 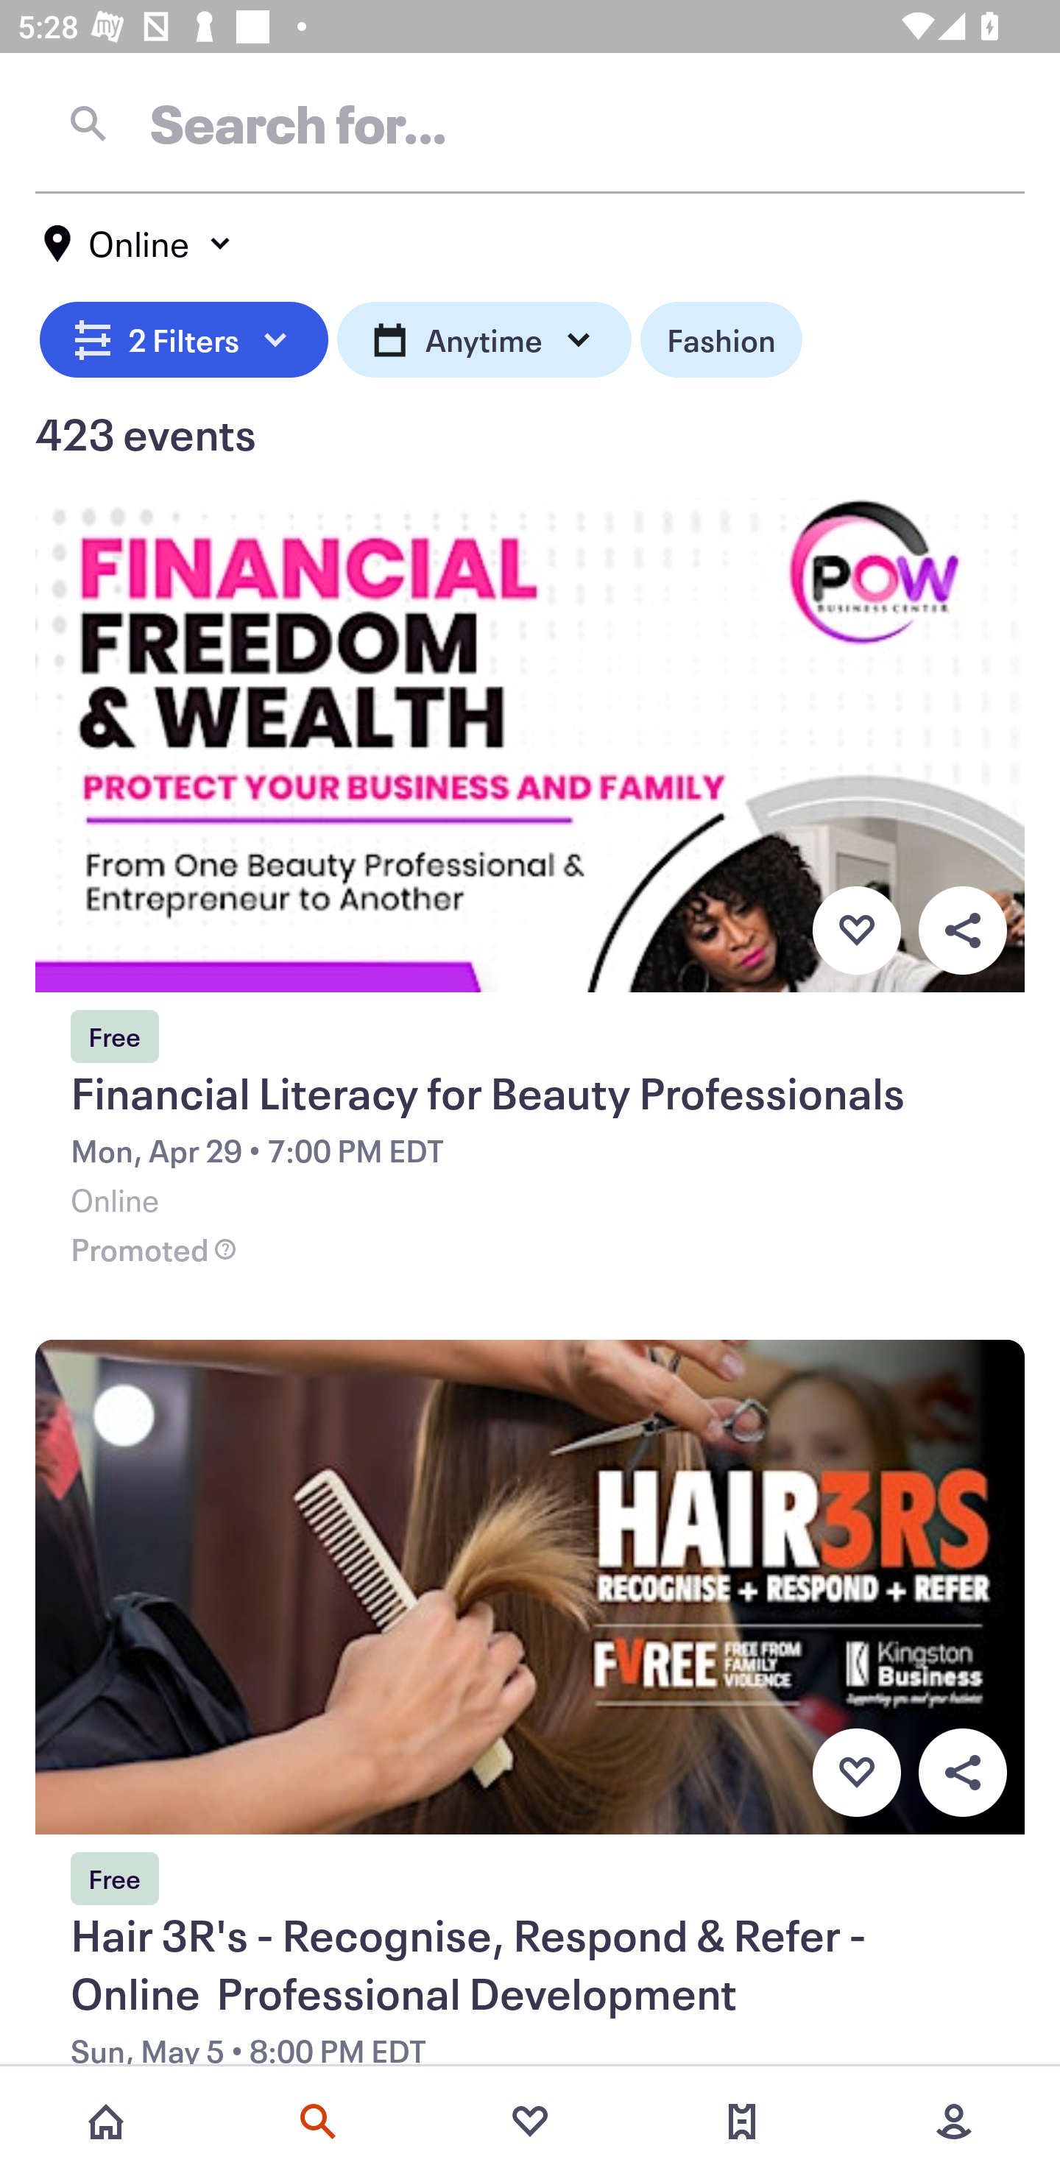 What do you see at coordinates (721, 336) in the screenshot?
I see `Fashion` at bounding box center [721, 336].